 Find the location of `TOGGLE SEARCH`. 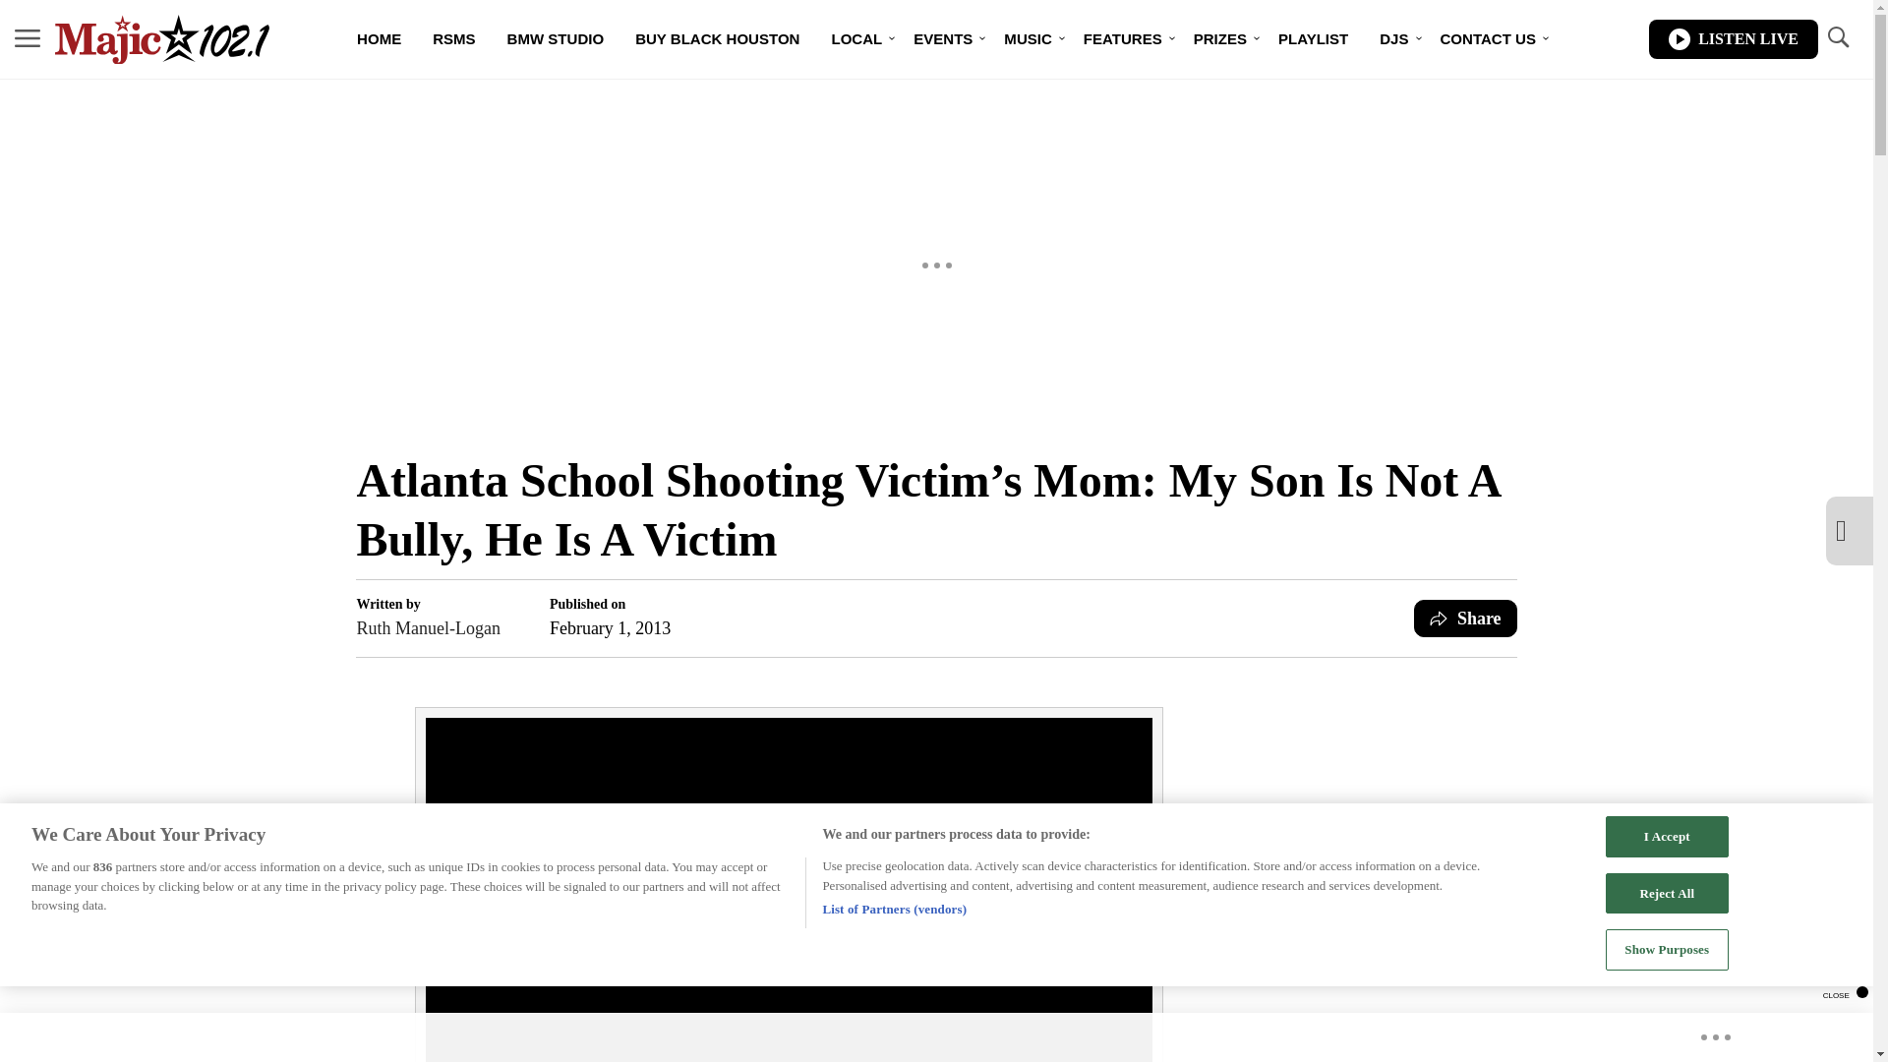

TOGGLE SEARCH is located at coordinates (1837, 37).